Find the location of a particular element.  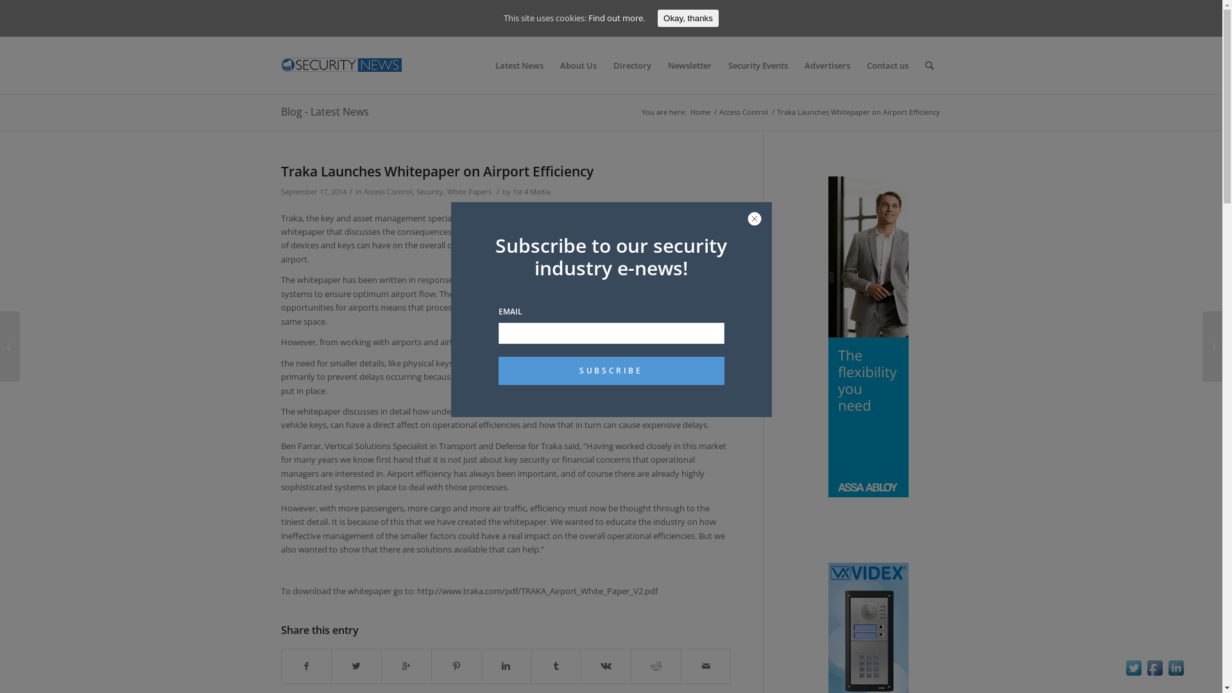

Blog - Latest News is located at coordinates (325, 112).